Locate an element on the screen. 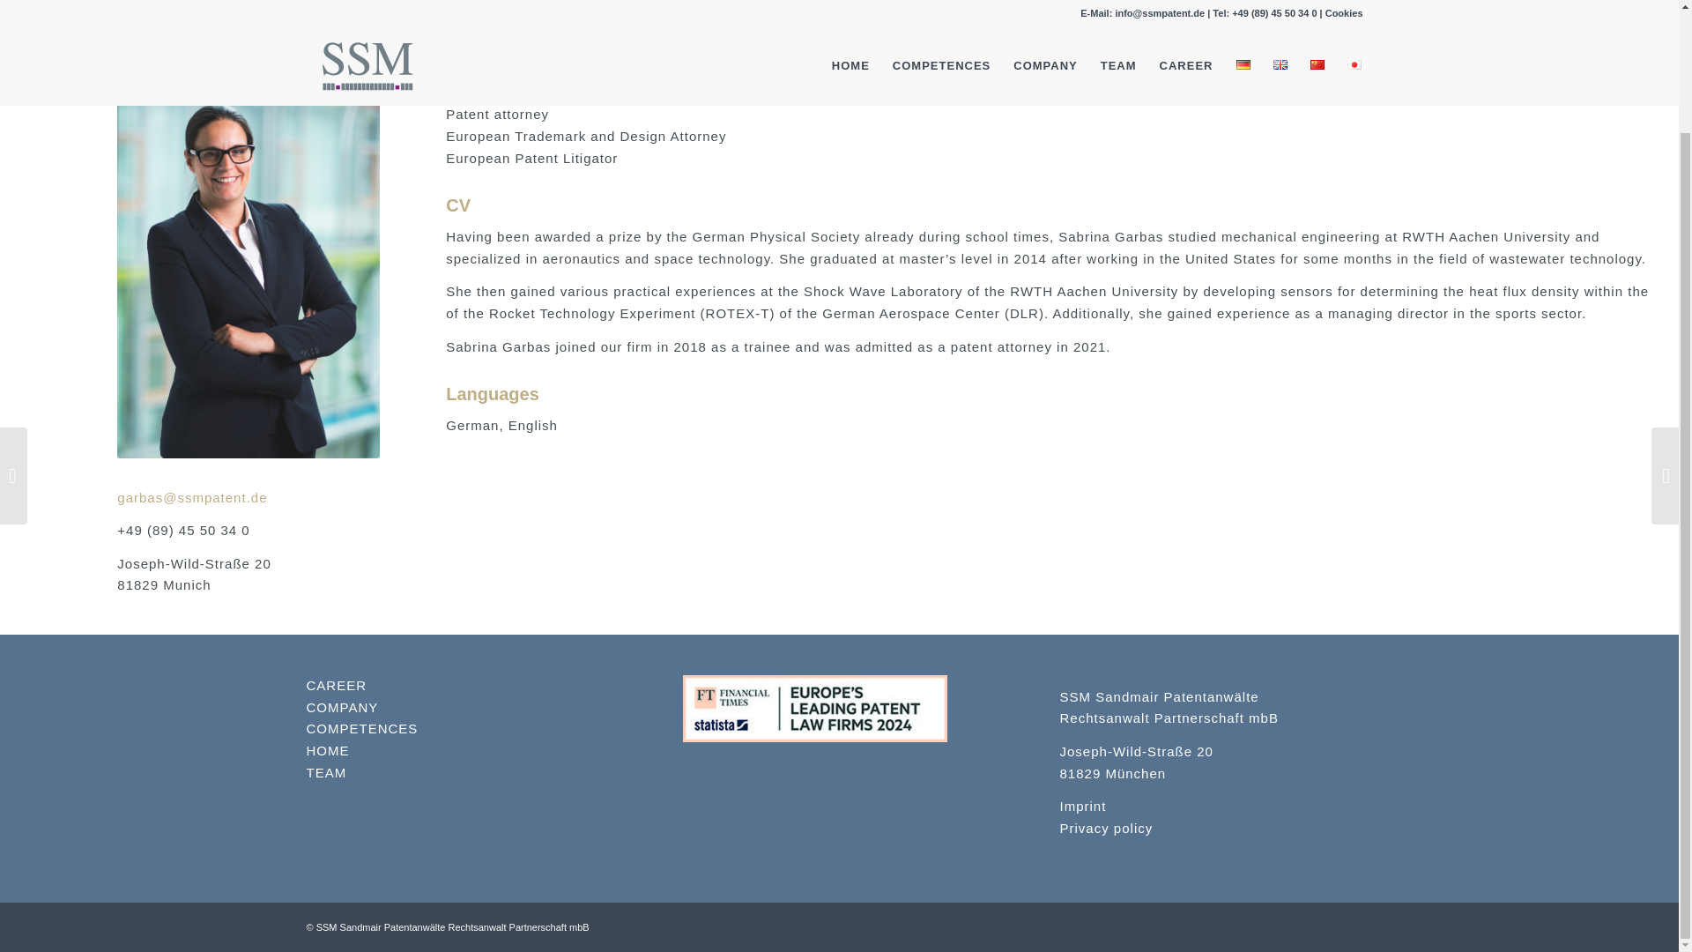 Image resolution: width=1692 pixels, height=952 pixels. Imprint is located at coordinates (1083, 806).